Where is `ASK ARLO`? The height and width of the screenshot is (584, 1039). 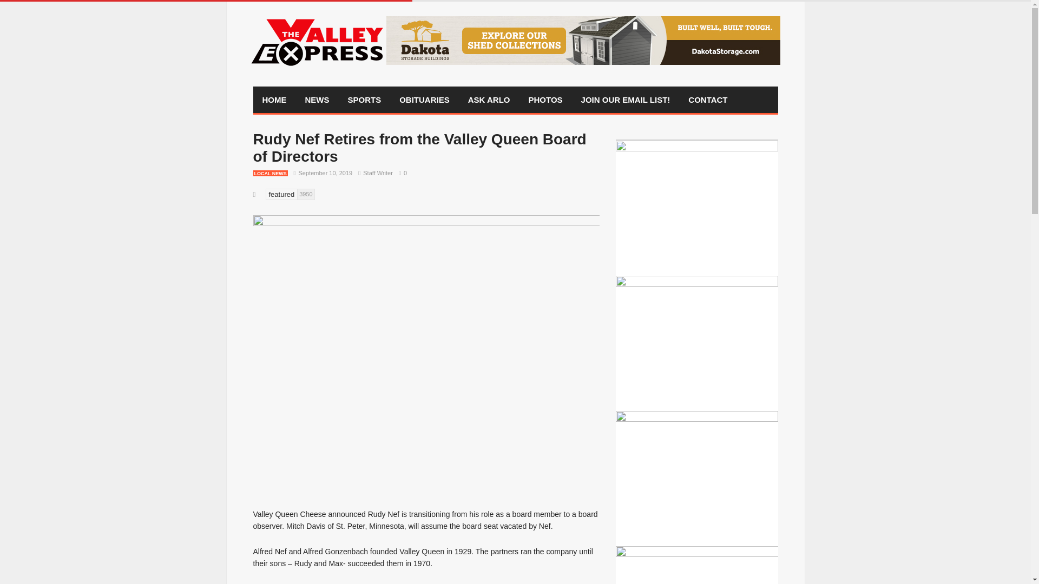
ASK ARLO is located at coordinates (489, 99).